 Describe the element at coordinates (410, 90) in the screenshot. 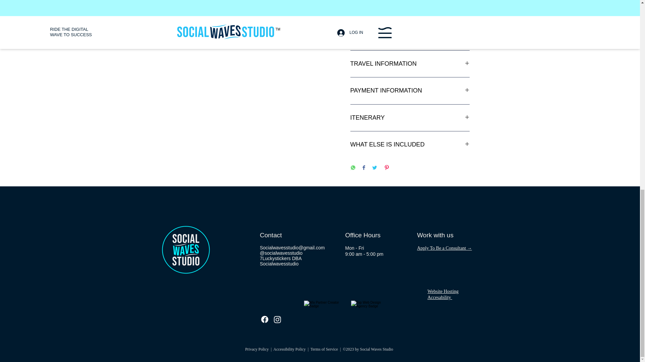

I see `PAYMENT INFORMATION` at that location.